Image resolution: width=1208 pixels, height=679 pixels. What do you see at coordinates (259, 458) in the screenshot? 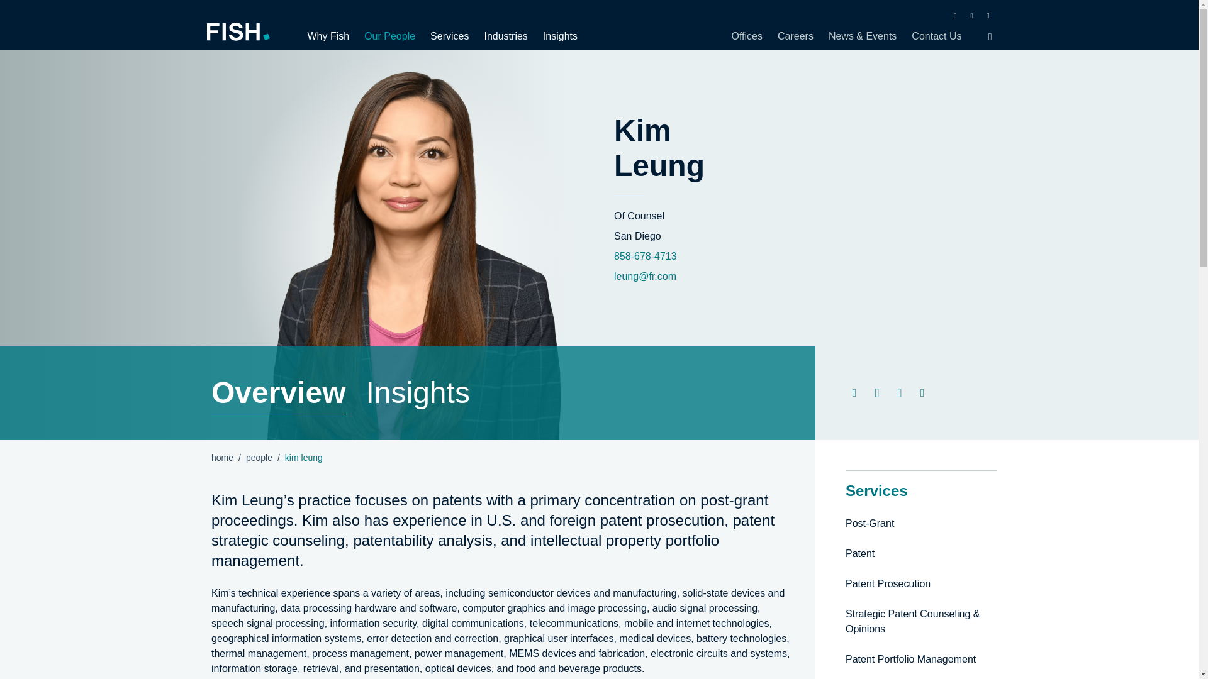
I see `people` at bounding box center [259, 458].